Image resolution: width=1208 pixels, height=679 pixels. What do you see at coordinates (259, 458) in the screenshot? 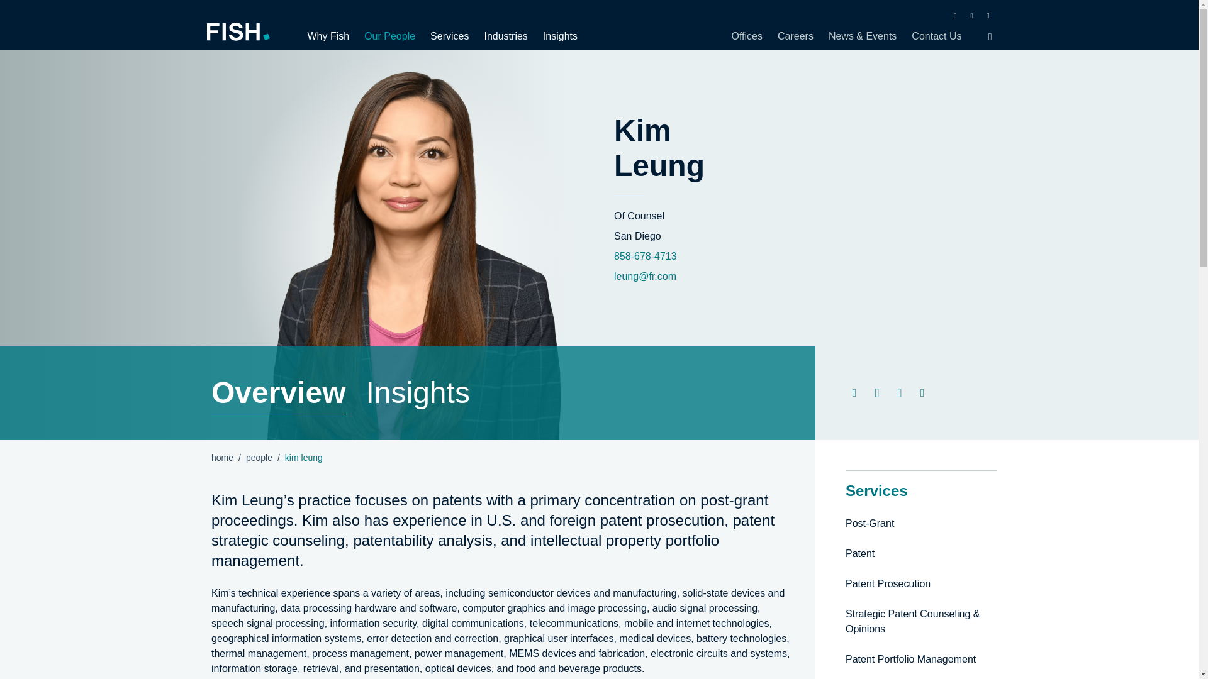
I see `people` at bounding box center [259, 458].